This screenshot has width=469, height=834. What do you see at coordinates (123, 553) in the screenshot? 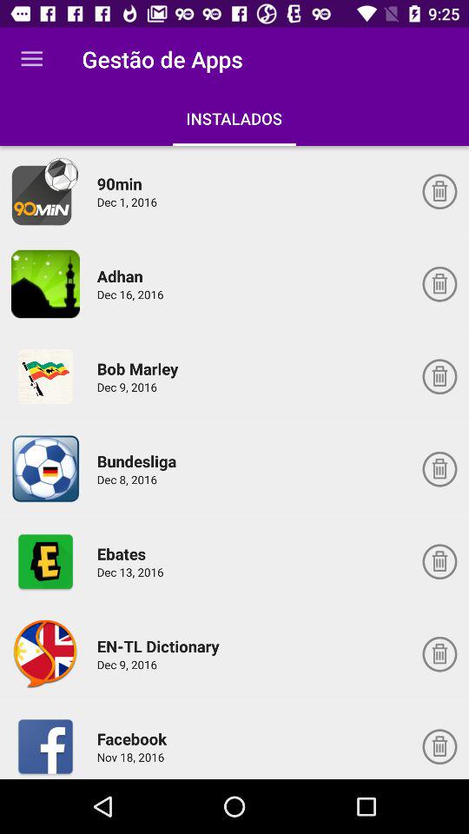
I see `turn off item below dec 8, 2016` at bounding box center [123, 553].